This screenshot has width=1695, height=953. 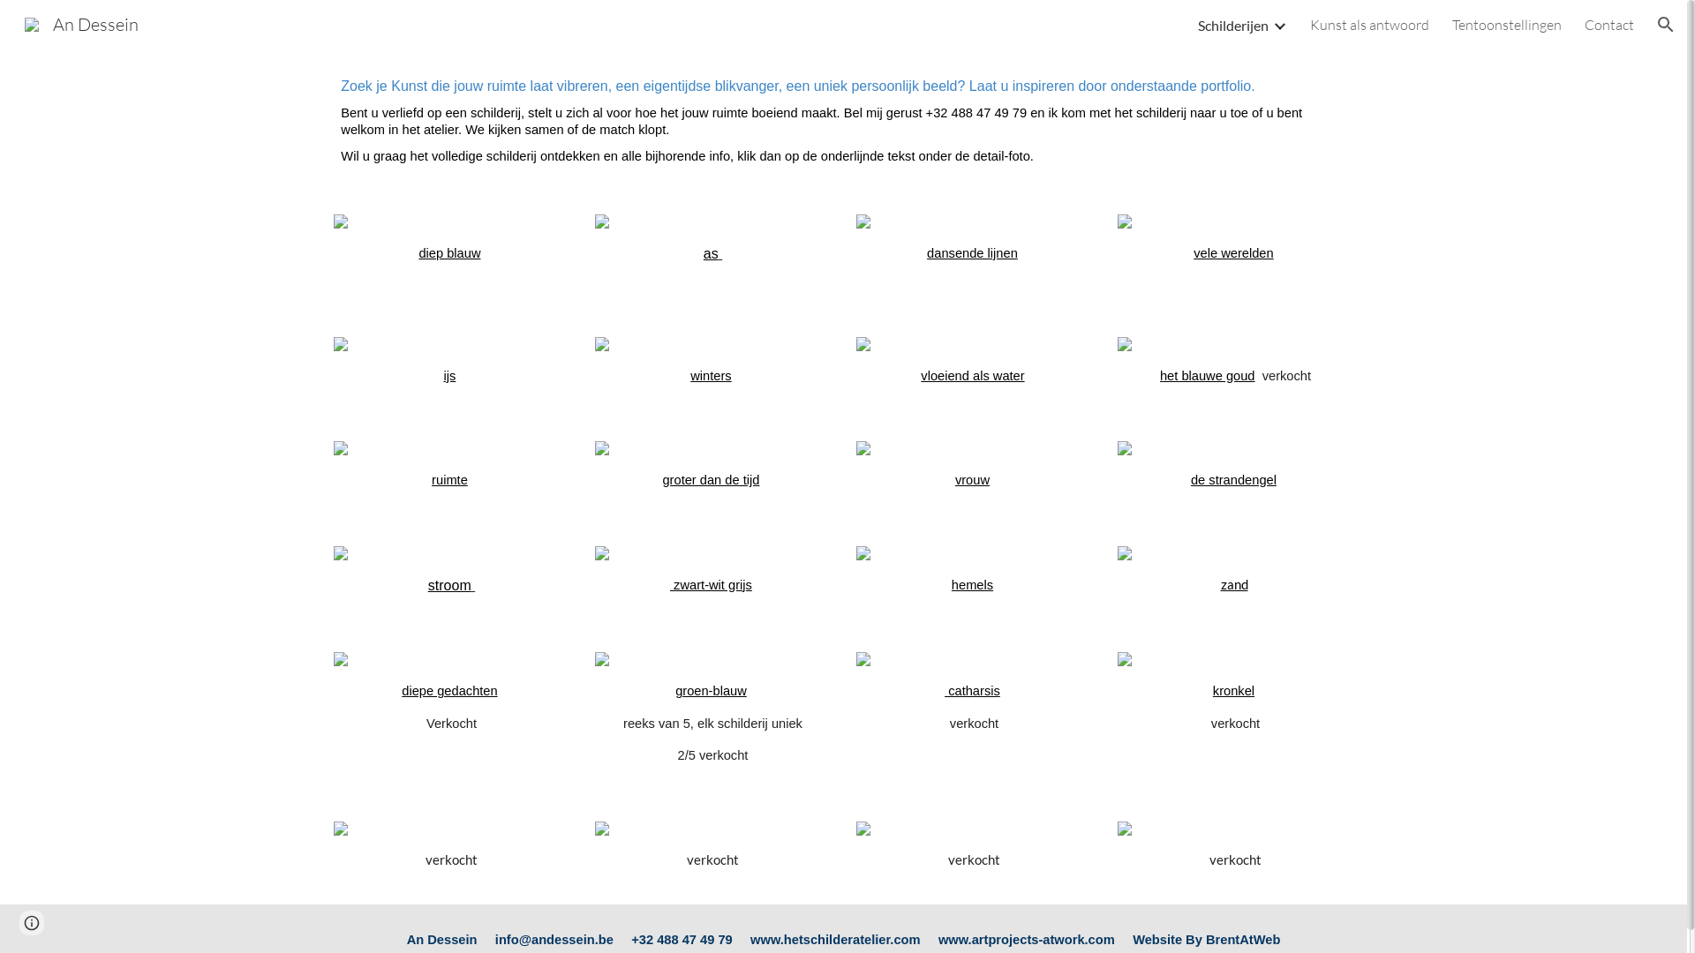 What do you see at coordinates (973, 376) in the screenshot?
I see `vloeiend als water` at bounding box center [973, 376].